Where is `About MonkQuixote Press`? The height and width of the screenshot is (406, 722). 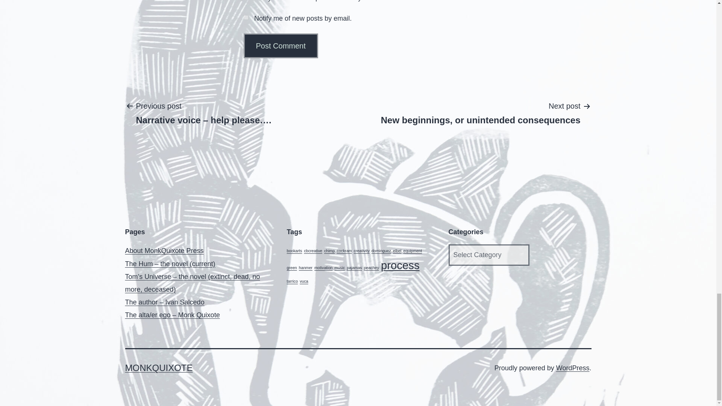
About MonkQuixote Press is located at coordinates (481, 112).